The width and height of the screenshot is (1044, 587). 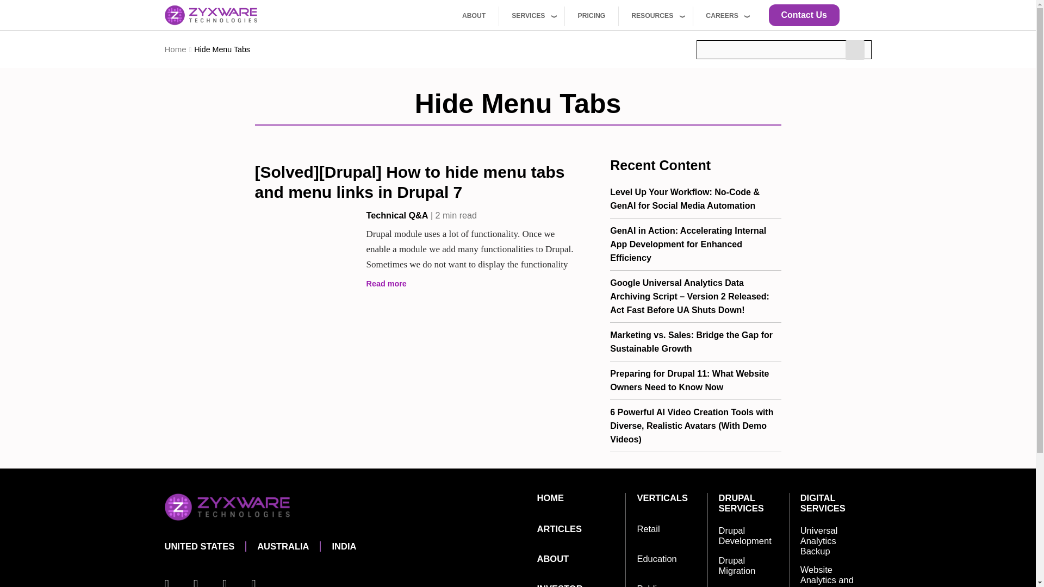 What do you see at coordinates (532, 16) in the screenshot?
I see `SERVICES` at bounding box center [532, 16].